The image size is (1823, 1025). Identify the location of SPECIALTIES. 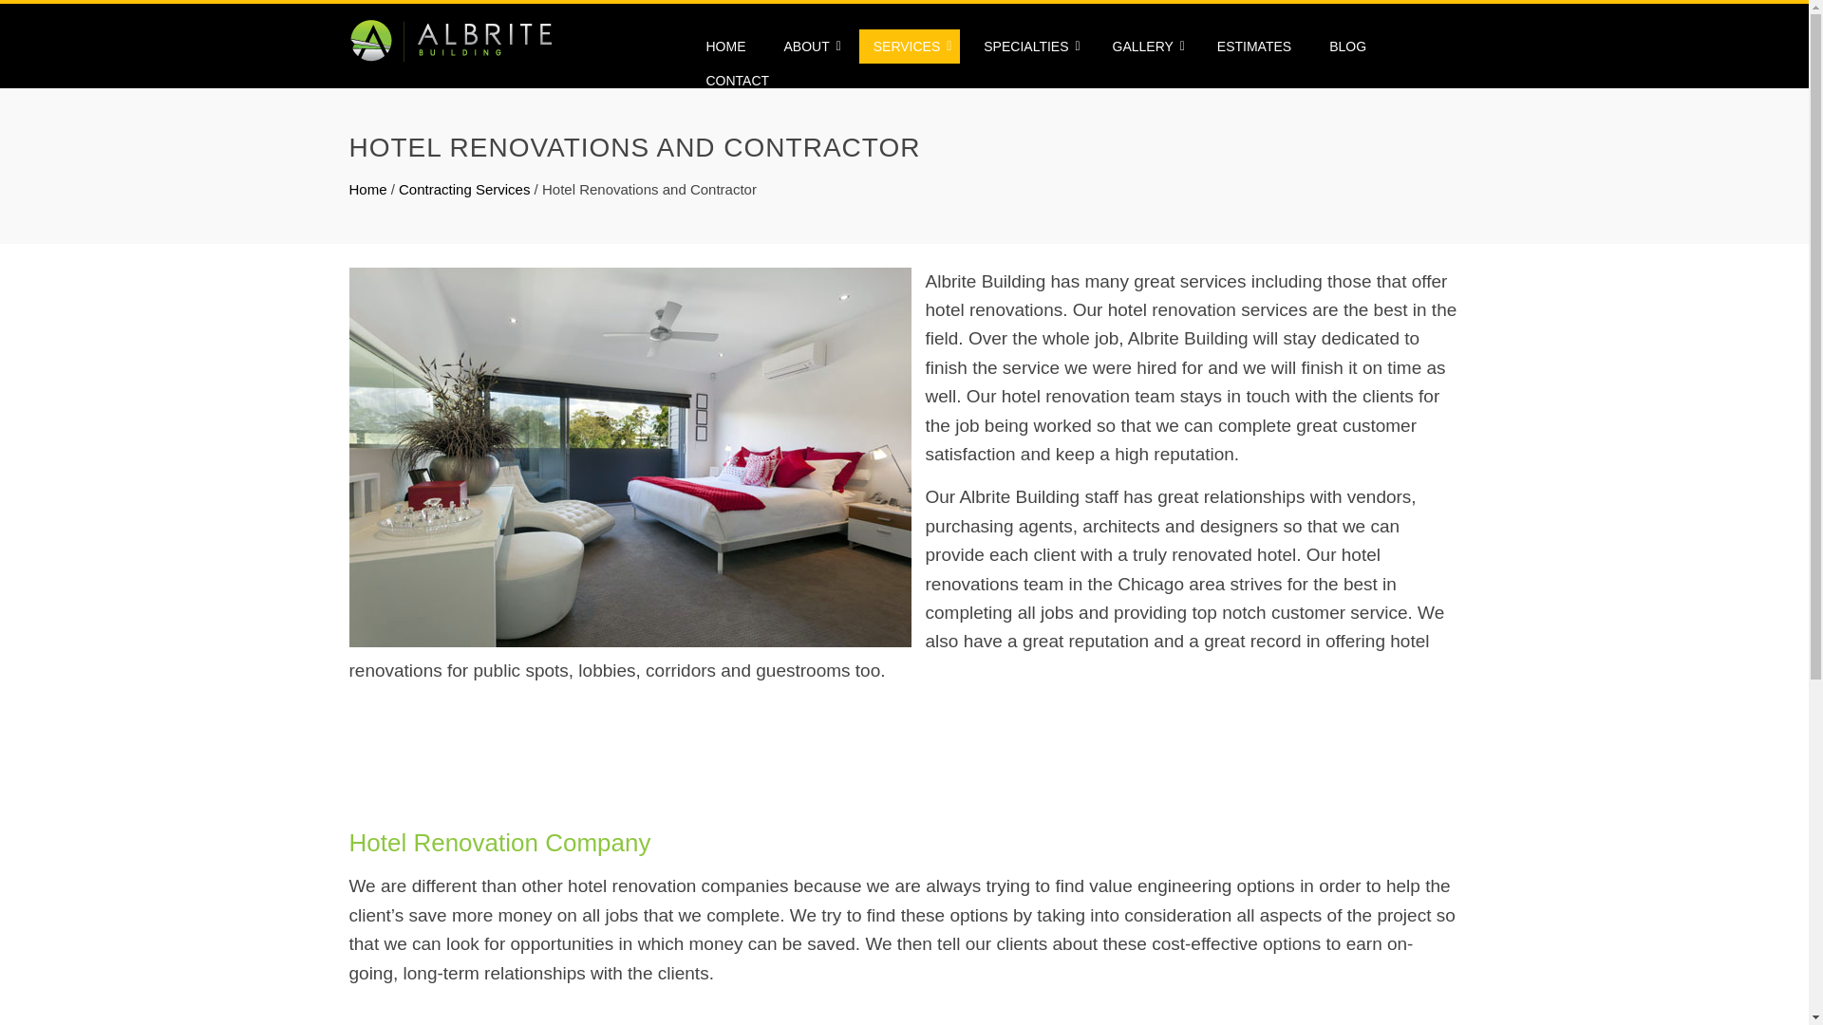
(1029, 46).